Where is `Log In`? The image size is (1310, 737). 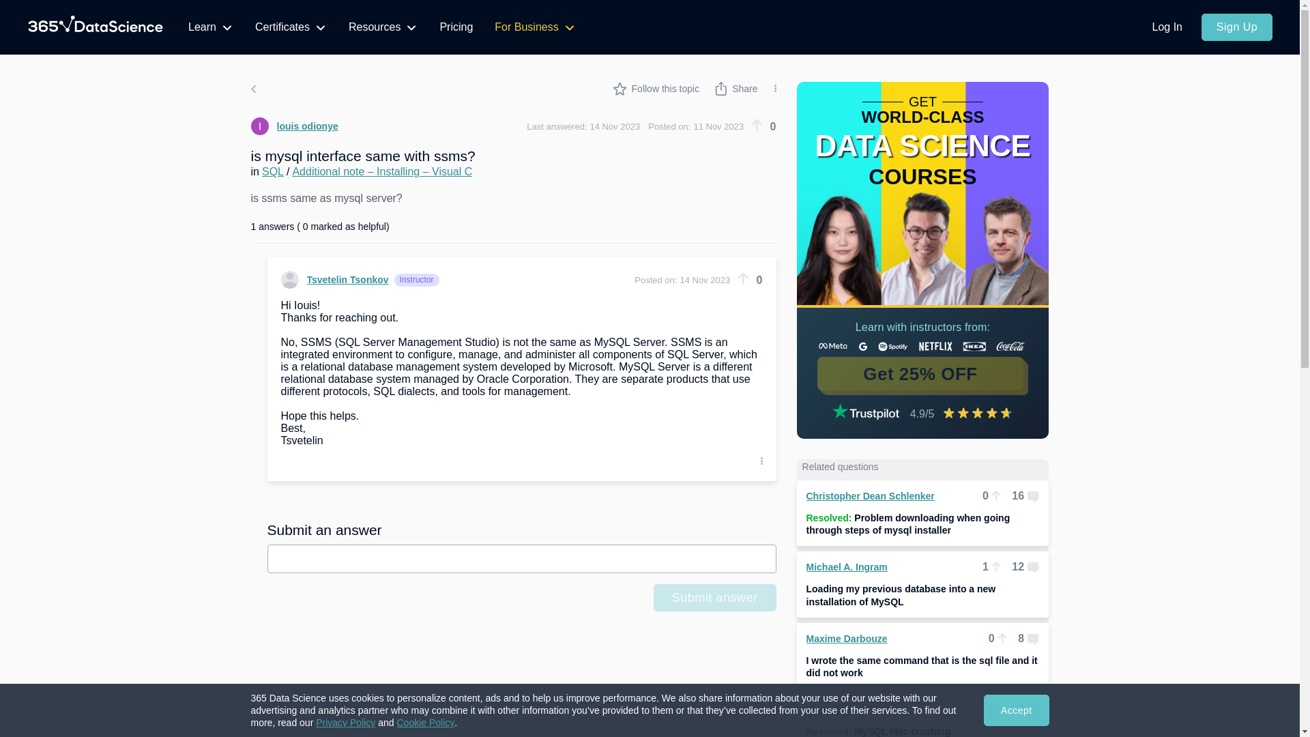 Log In is located at coordinates (1167, 27).